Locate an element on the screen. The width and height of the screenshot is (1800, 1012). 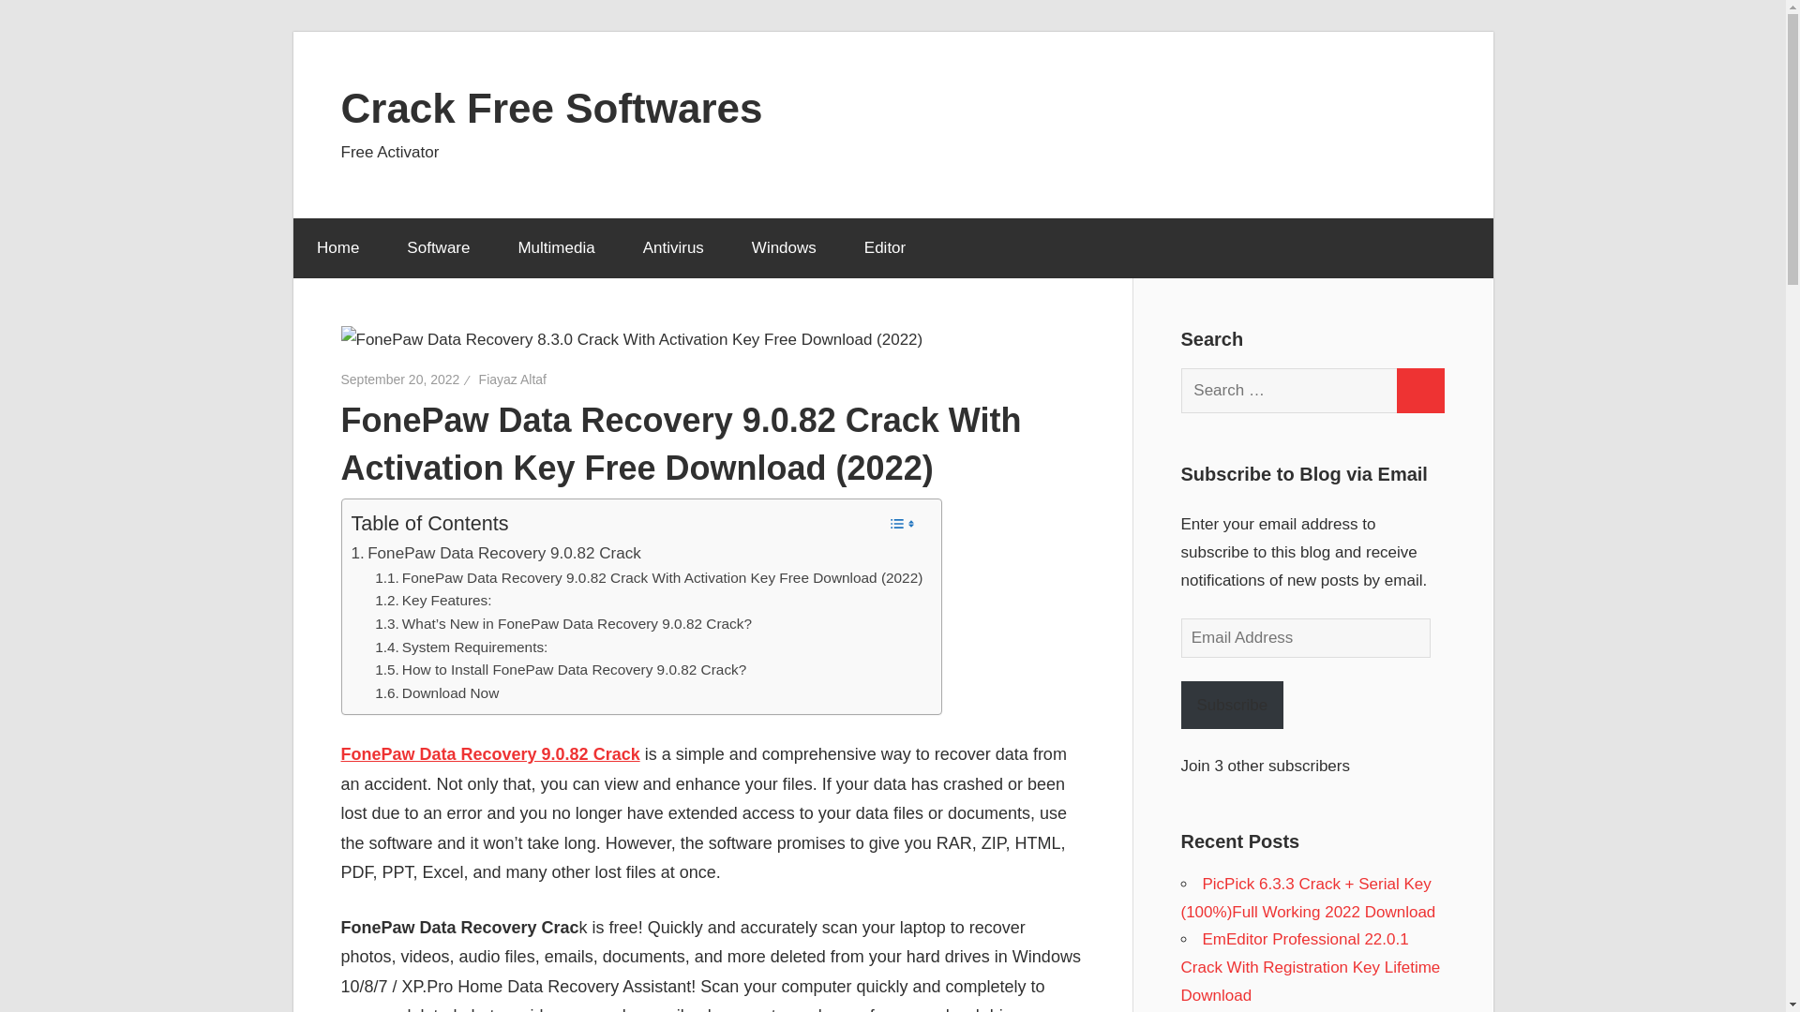
Key Features: is located at coordinates (433, 601).